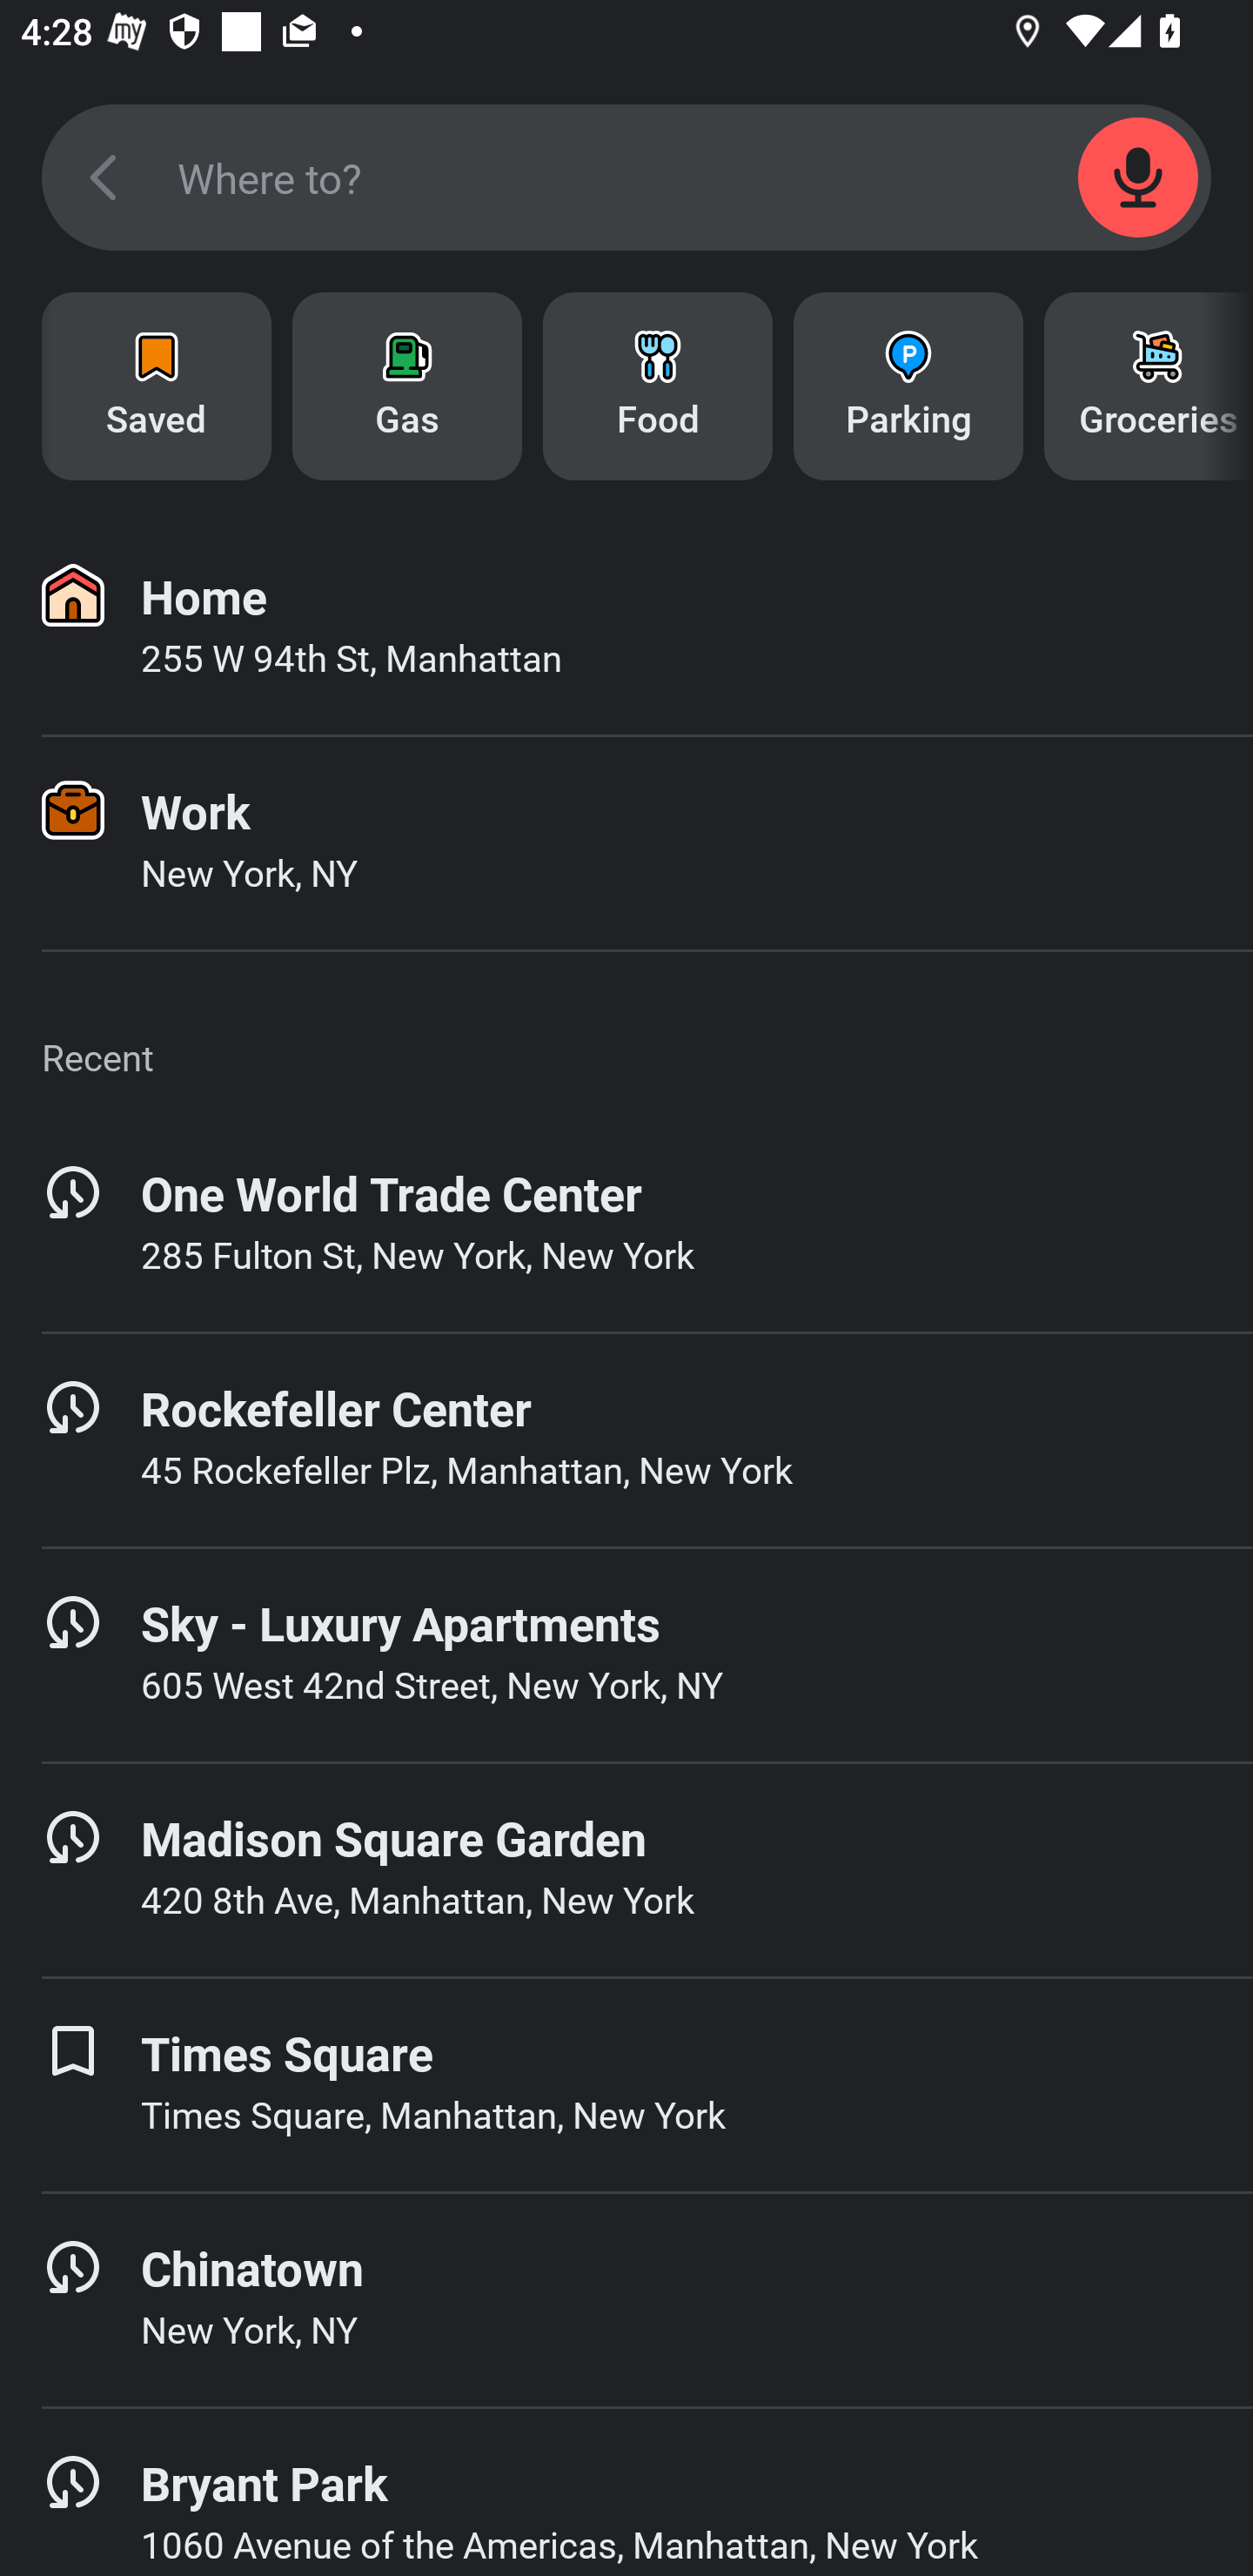  Describe the element at coordinates (658, 386) in the screenshot. I see `Food` at that location.